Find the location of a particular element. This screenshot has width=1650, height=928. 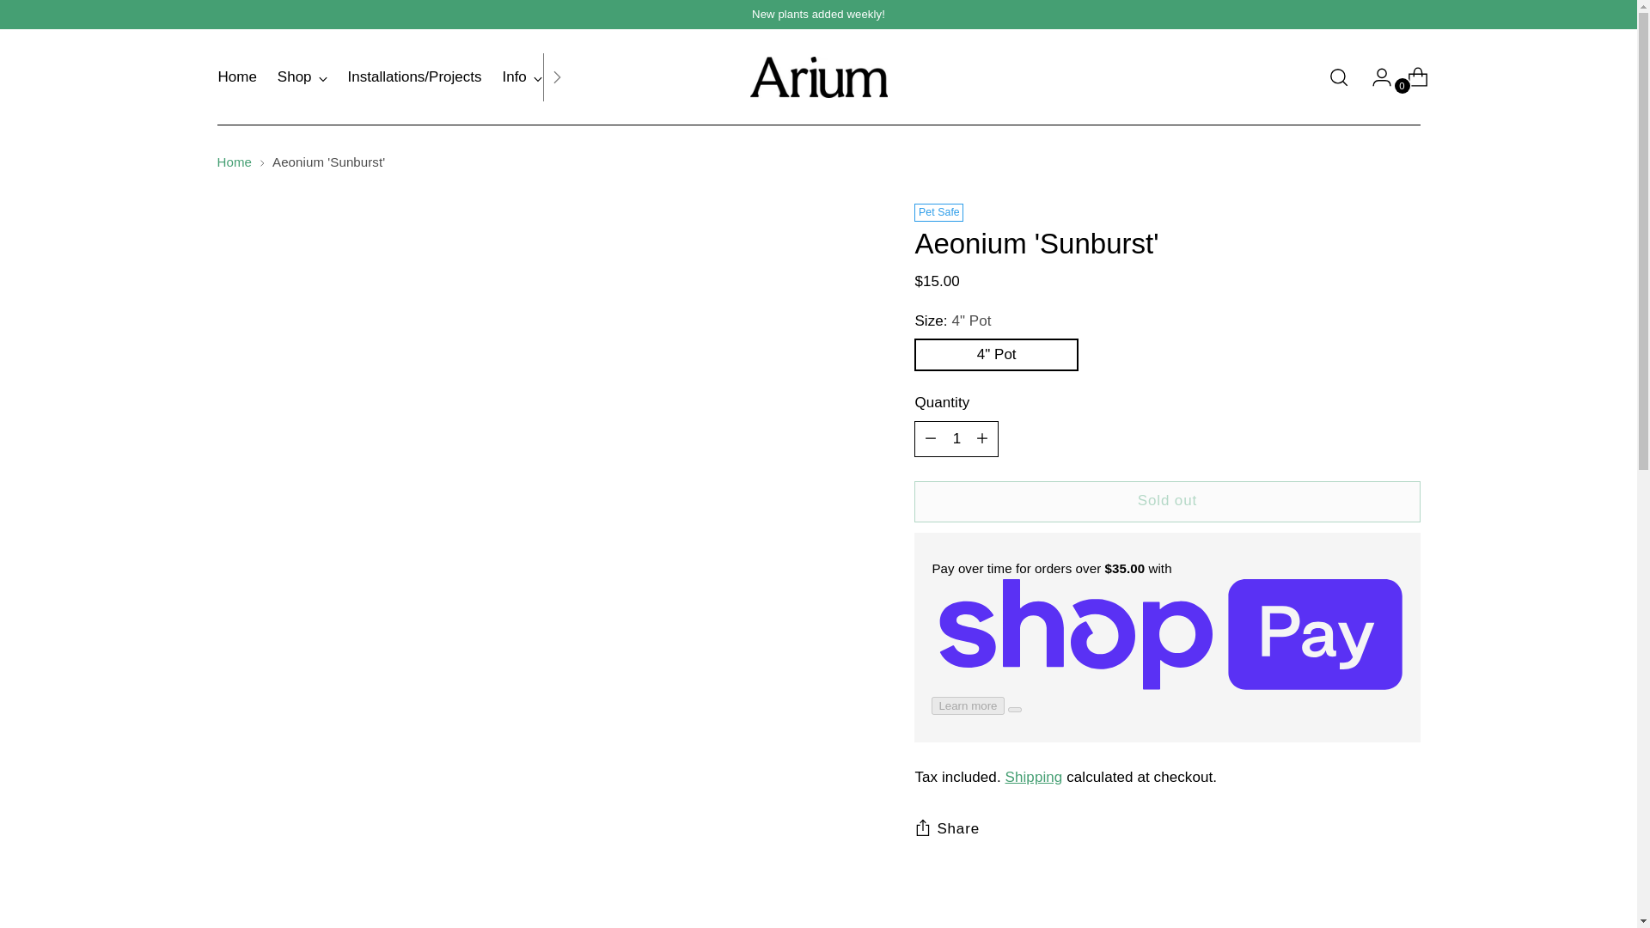

1 is located at coordinates (956, 439).